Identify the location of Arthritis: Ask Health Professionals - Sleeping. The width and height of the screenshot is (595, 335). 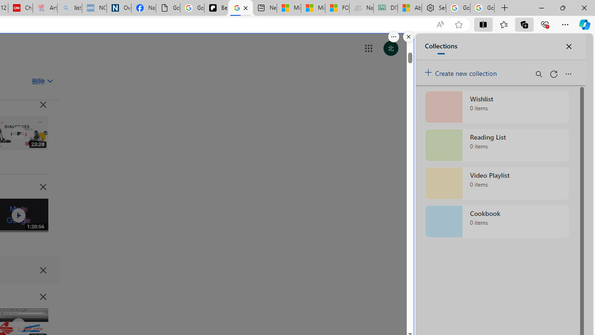
(45, 8).